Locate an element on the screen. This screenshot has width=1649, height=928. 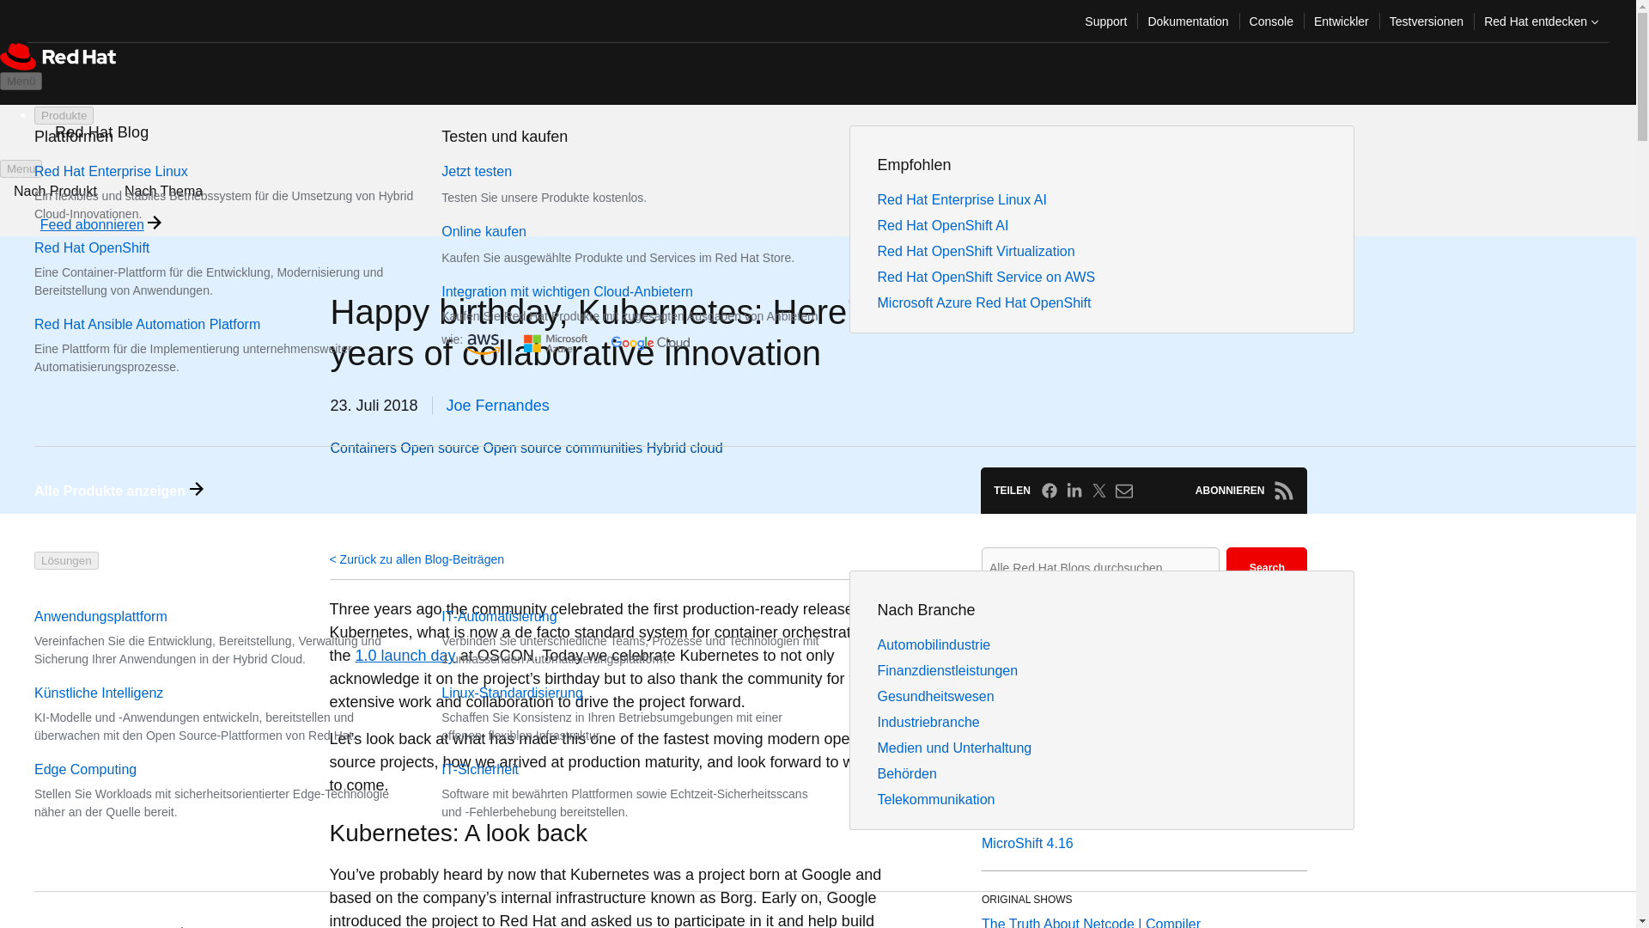
Dokumentation is located at coordinates (1187, 21).